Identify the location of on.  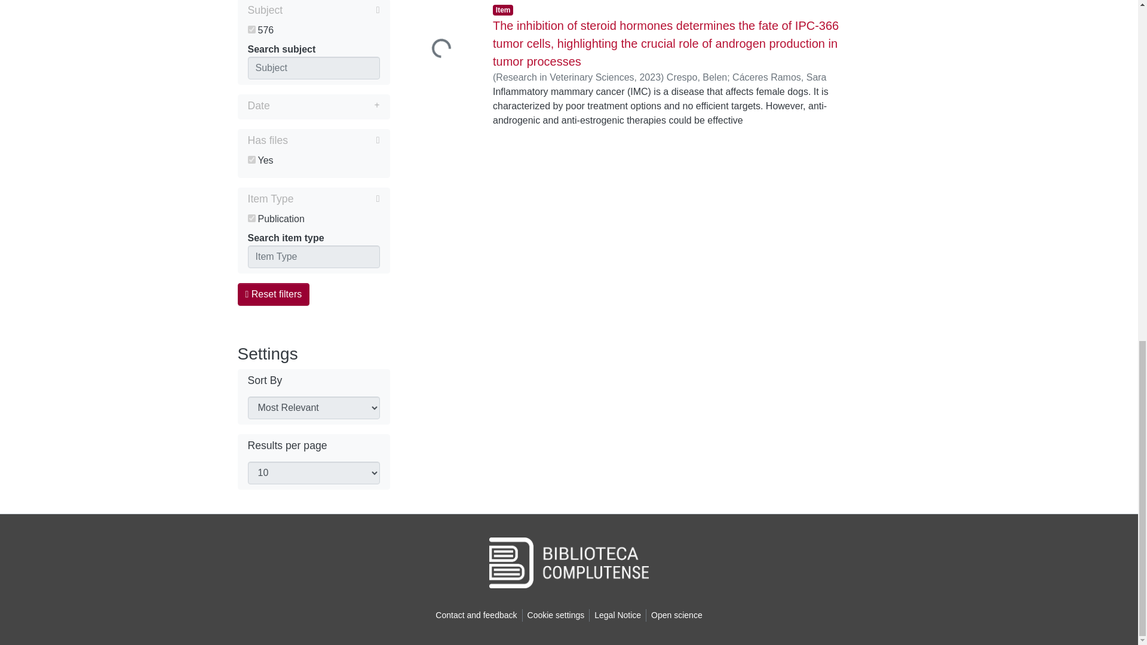
(251, 30).